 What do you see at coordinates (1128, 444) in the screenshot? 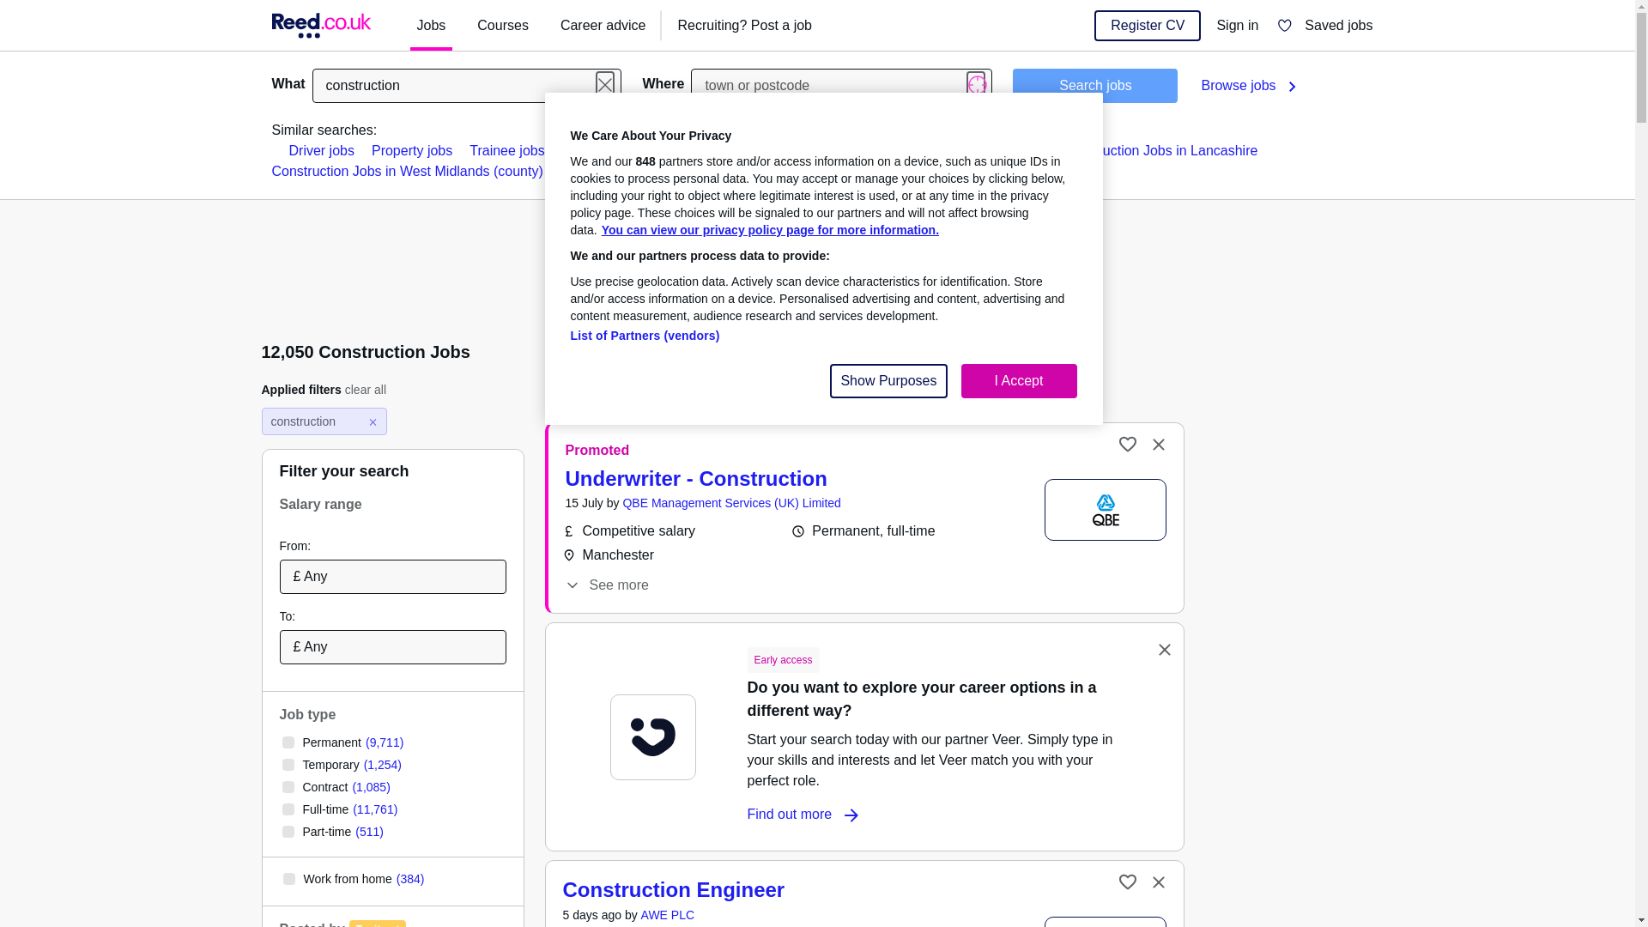
I see `Shortlist job` at bounding box center [1128, 444].